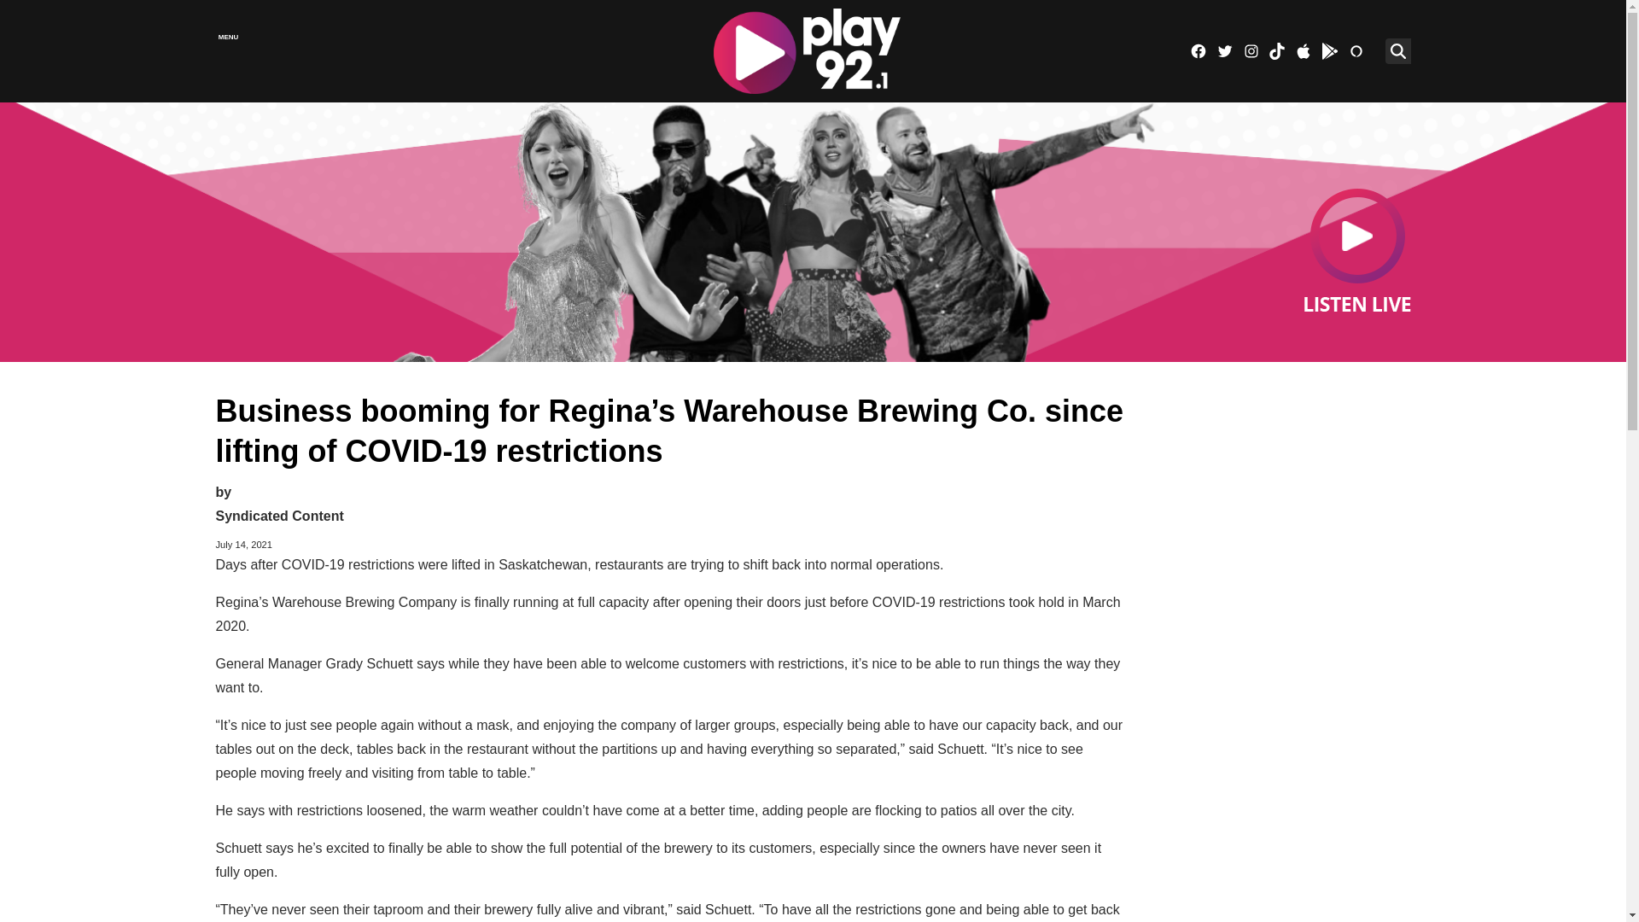 The height and width of the screenshot is (922, 1639). What do you see at coordinates (1330, 51) in the screenshot?
I see `Google Play` at bounding box center [1330, 51].